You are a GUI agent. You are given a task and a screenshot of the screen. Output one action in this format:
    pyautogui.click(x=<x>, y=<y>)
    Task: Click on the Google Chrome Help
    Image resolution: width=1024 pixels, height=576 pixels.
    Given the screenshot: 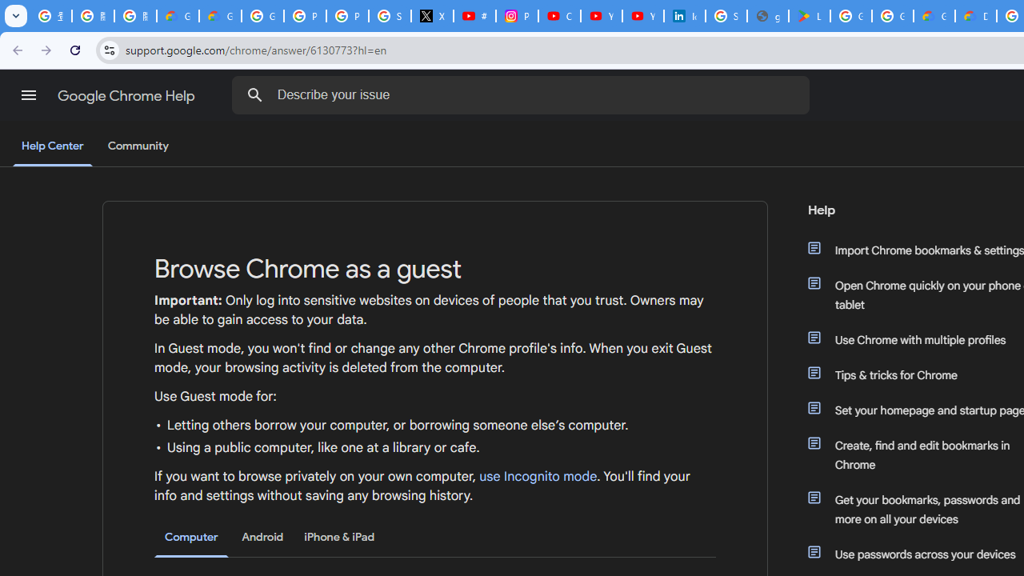 What is the action you would take?
    pyautogui.click(x=128, y=96)
    